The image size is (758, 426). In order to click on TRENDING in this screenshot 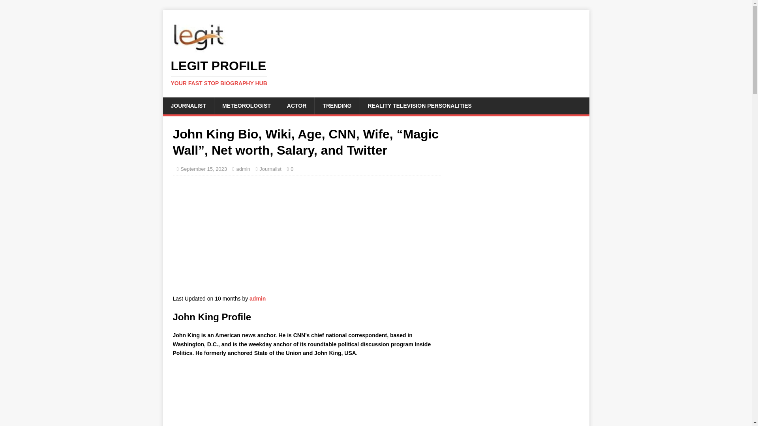, I will do `click(337, 106)`.